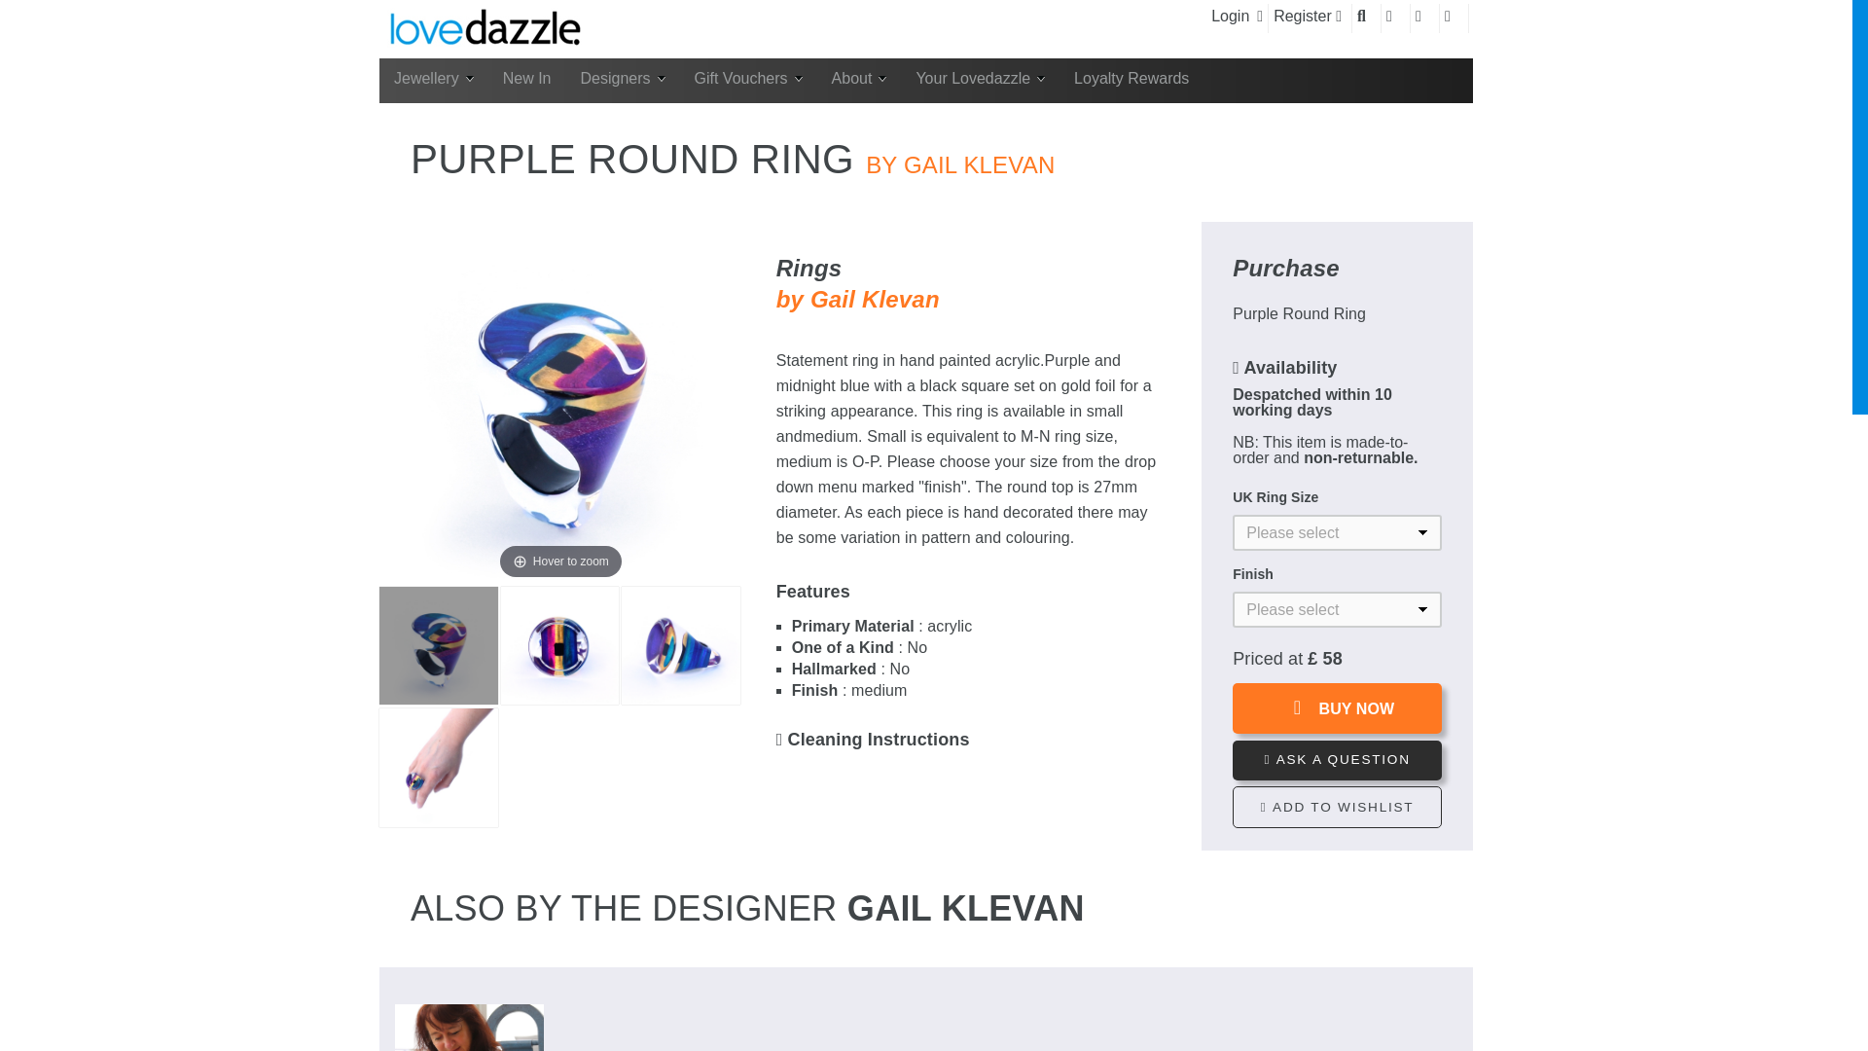 This screenshot has width=1868, height=1051. I want to click on Search, so click(1366, 18).